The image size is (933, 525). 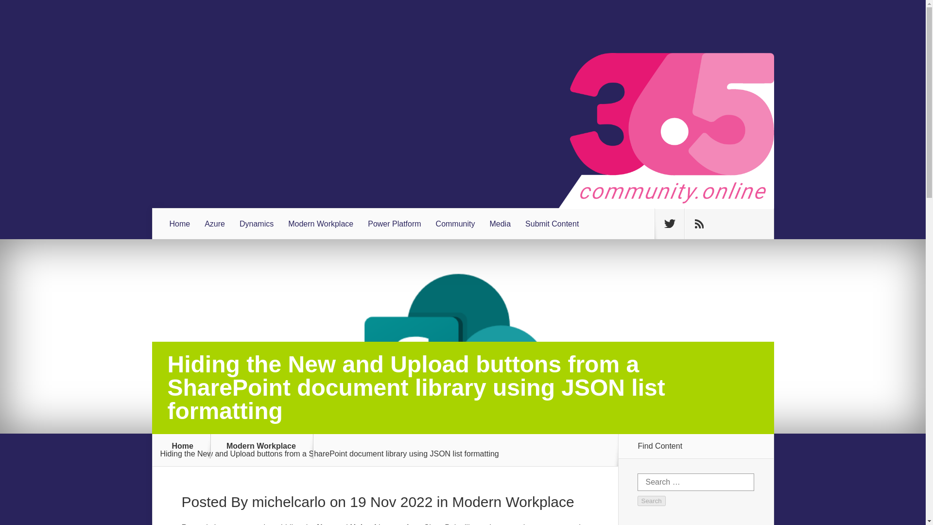 What do you see at coordinates (455, 224) in the screenshot?
I see `Community` at bounding box center [455, 224].